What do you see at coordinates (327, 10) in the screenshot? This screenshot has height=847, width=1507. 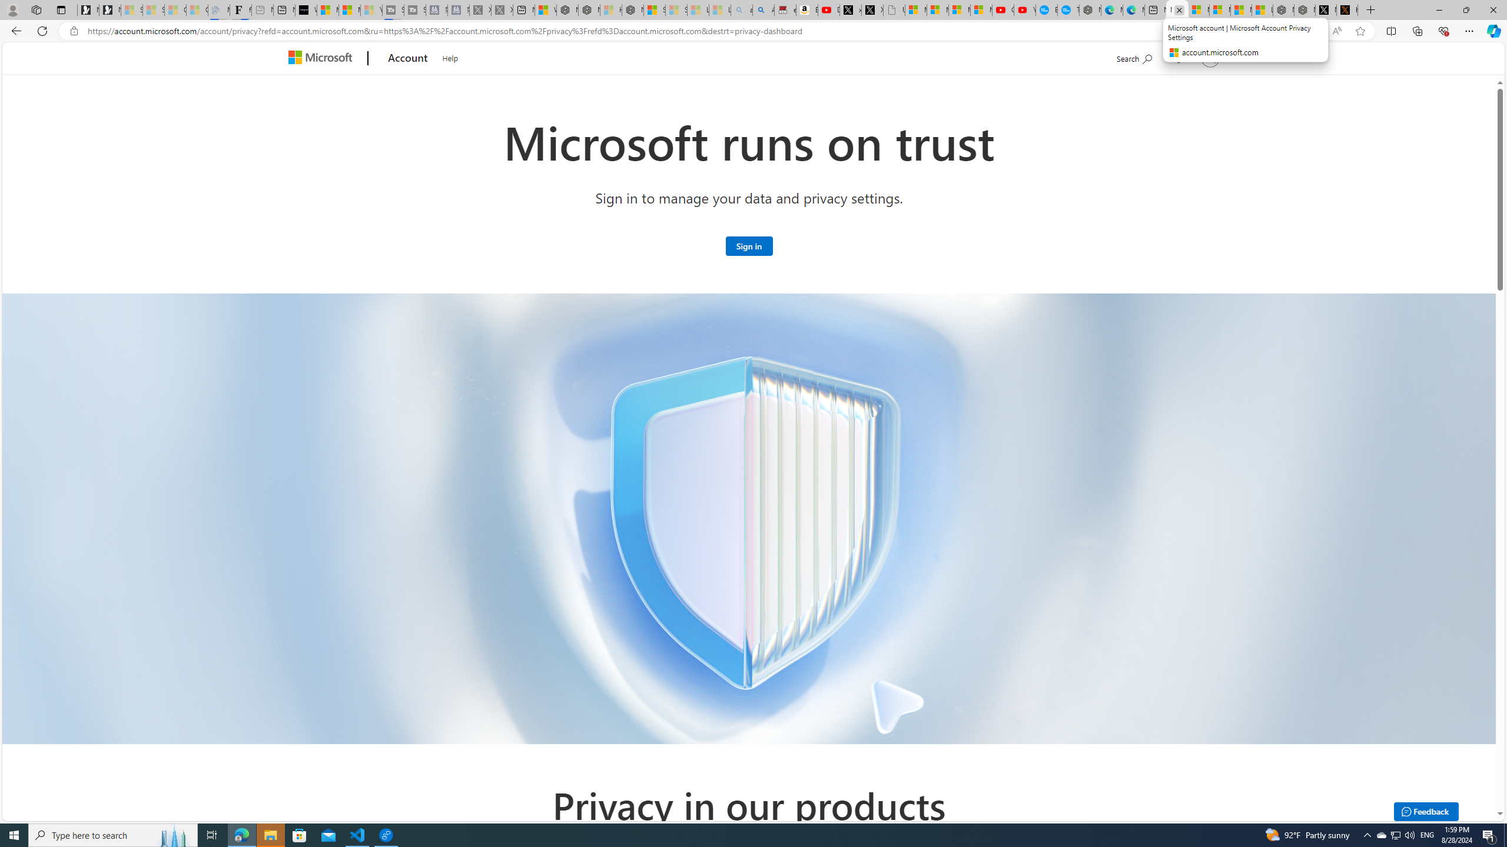 I see `Microsoft Start Sports` at bounding box center [327, 10].